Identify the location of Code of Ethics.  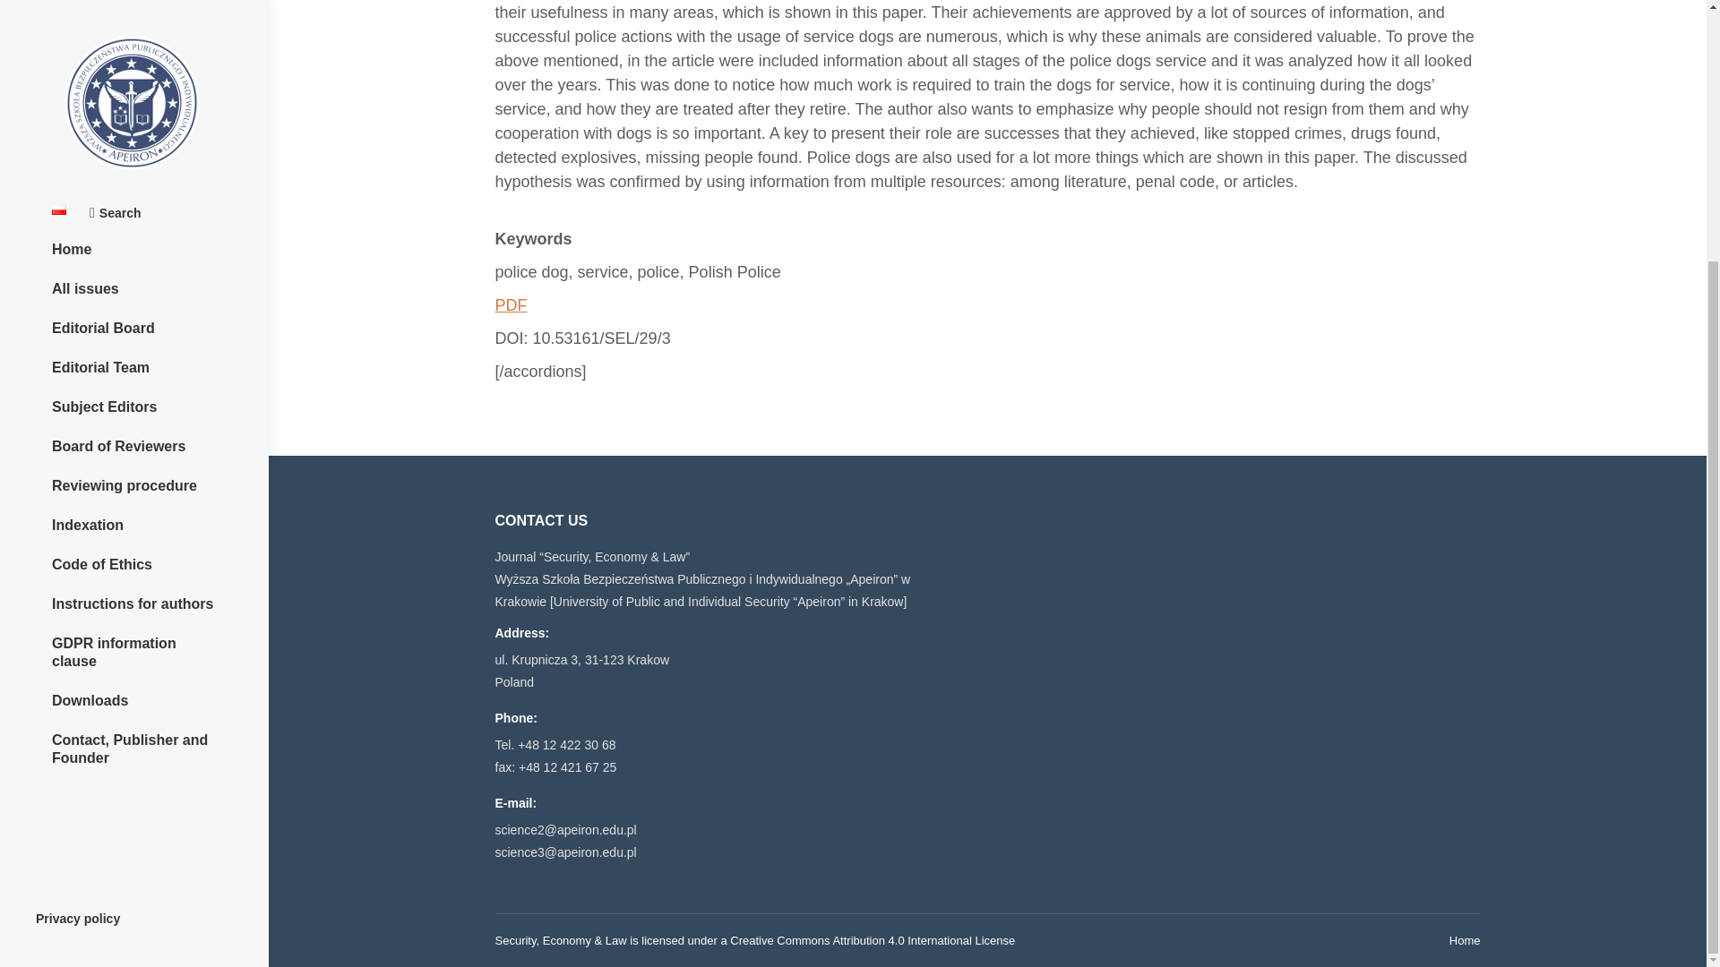
(133, 218).